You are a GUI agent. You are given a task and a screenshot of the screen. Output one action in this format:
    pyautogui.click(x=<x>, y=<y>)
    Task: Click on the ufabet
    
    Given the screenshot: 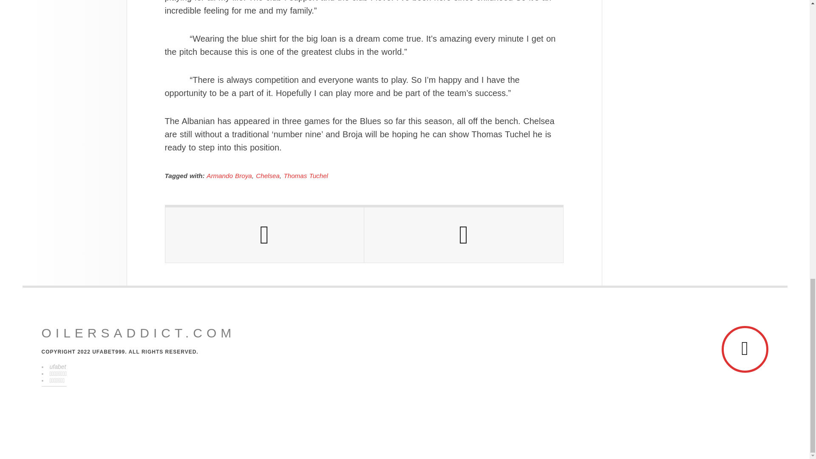 What is the action you would take?
    pyautogui.click(x=57, y=366)
    